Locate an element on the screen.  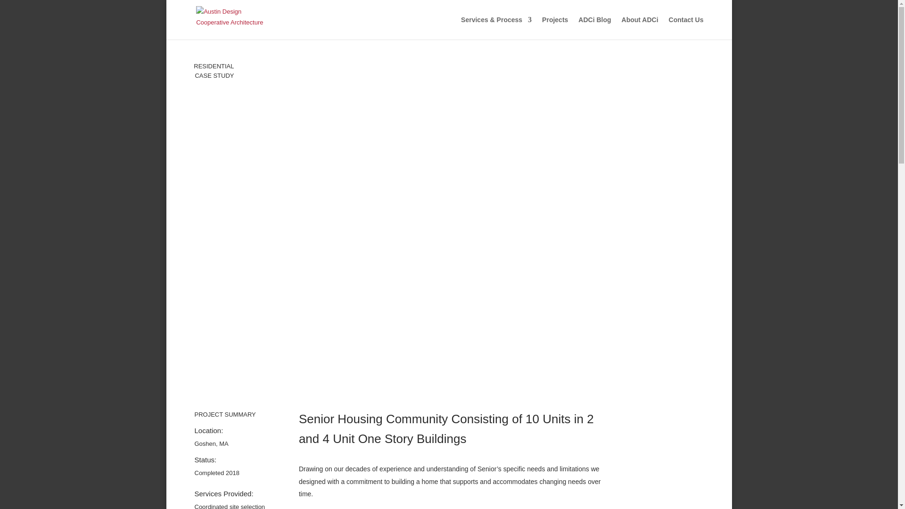
ADCi Blog is located at coordinates (594, 27).